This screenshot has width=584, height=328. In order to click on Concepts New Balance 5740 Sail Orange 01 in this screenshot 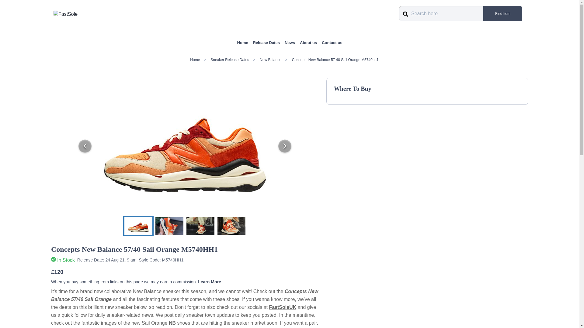, I will do `click(169, 226)`.